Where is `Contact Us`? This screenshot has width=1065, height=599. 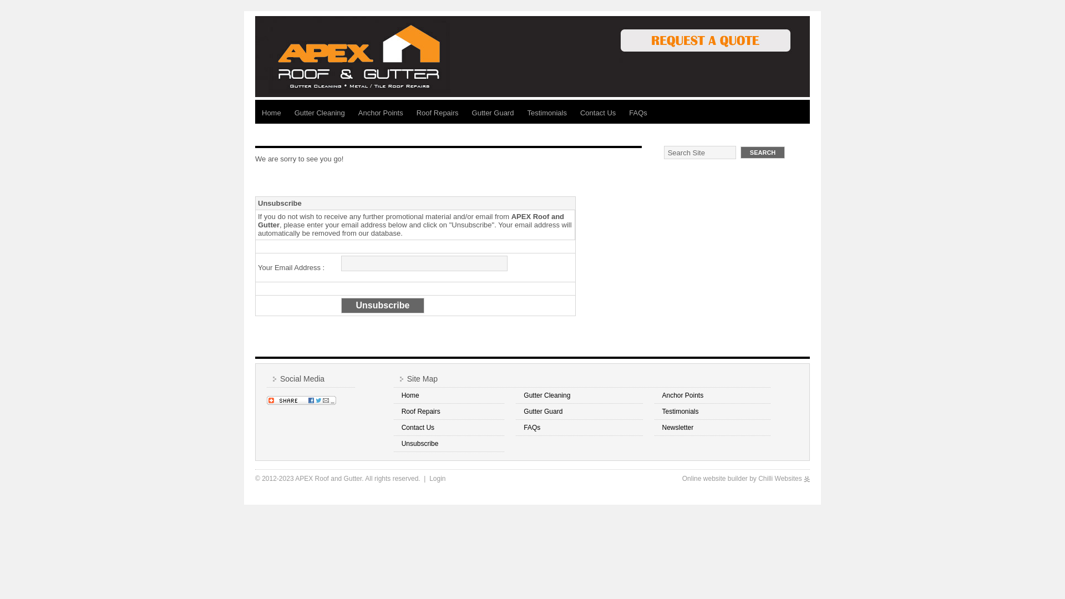
Contact Us is located at coordinates (598, 113).